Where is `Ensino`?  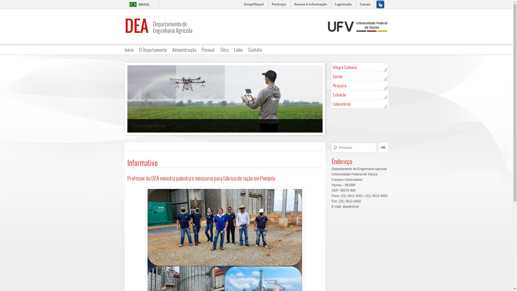
Ensino is located at coordinates (360, 77).